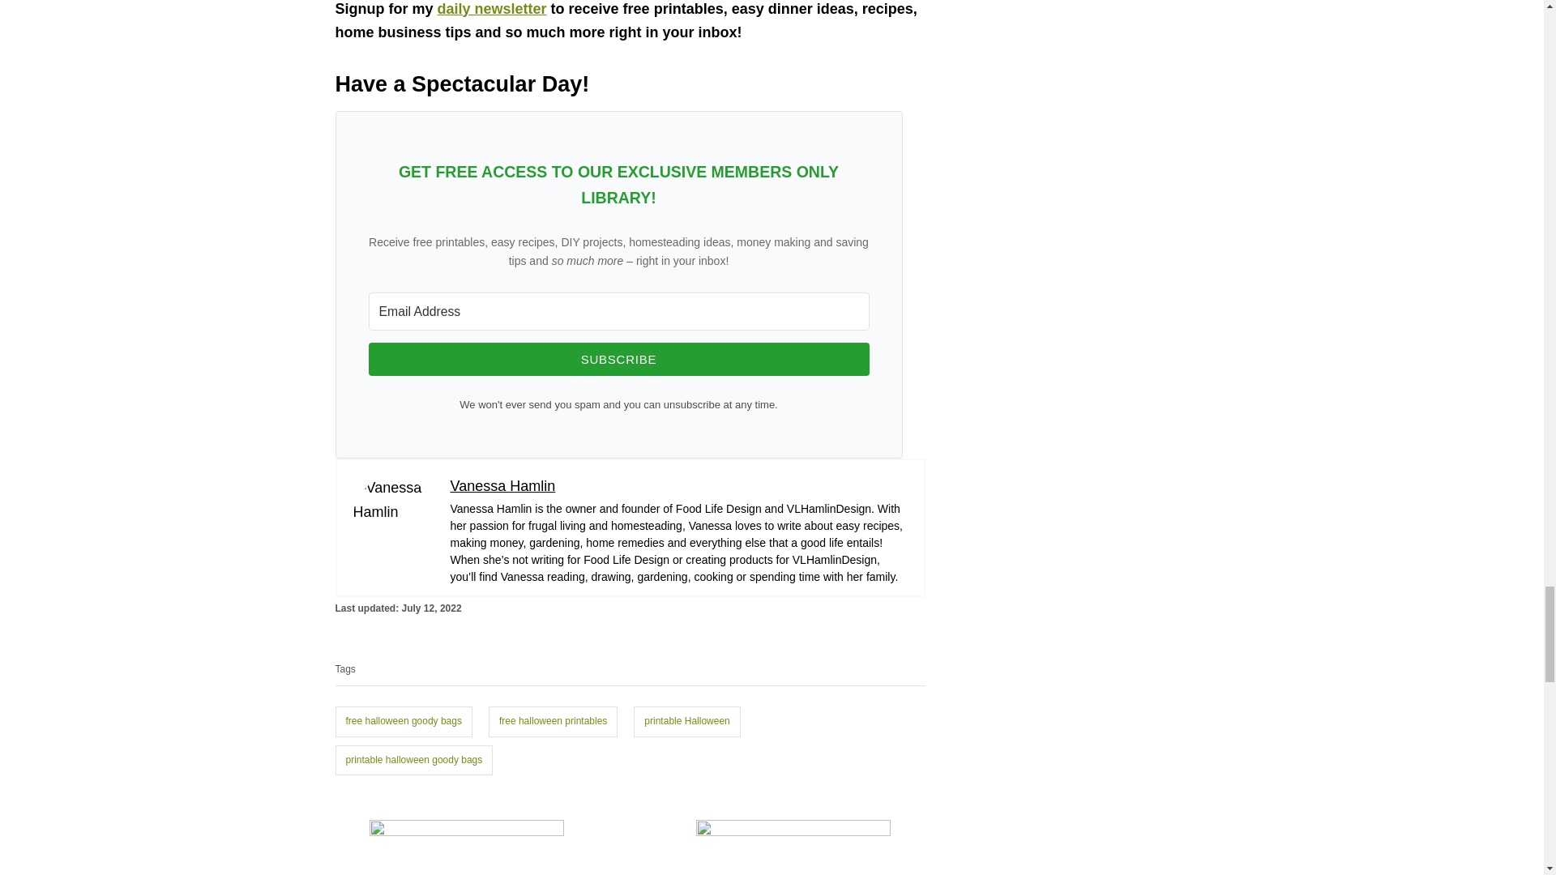 The height and width of the screenshot is (875, 1556). I want to click on SUBSCRIBE, so click(618, 360).